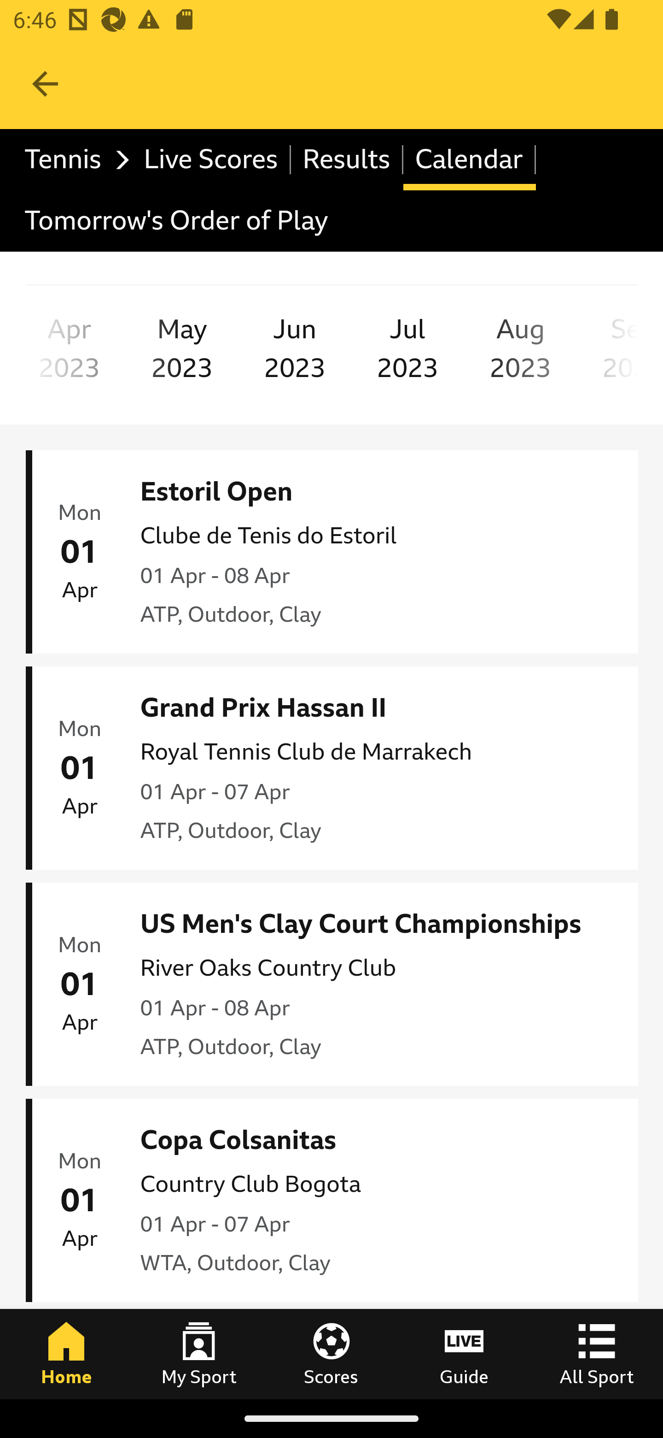  What do you see at coordinates (331, 1354) in the screenshot?
I see `Scores` at bounding box center [331, 1354].